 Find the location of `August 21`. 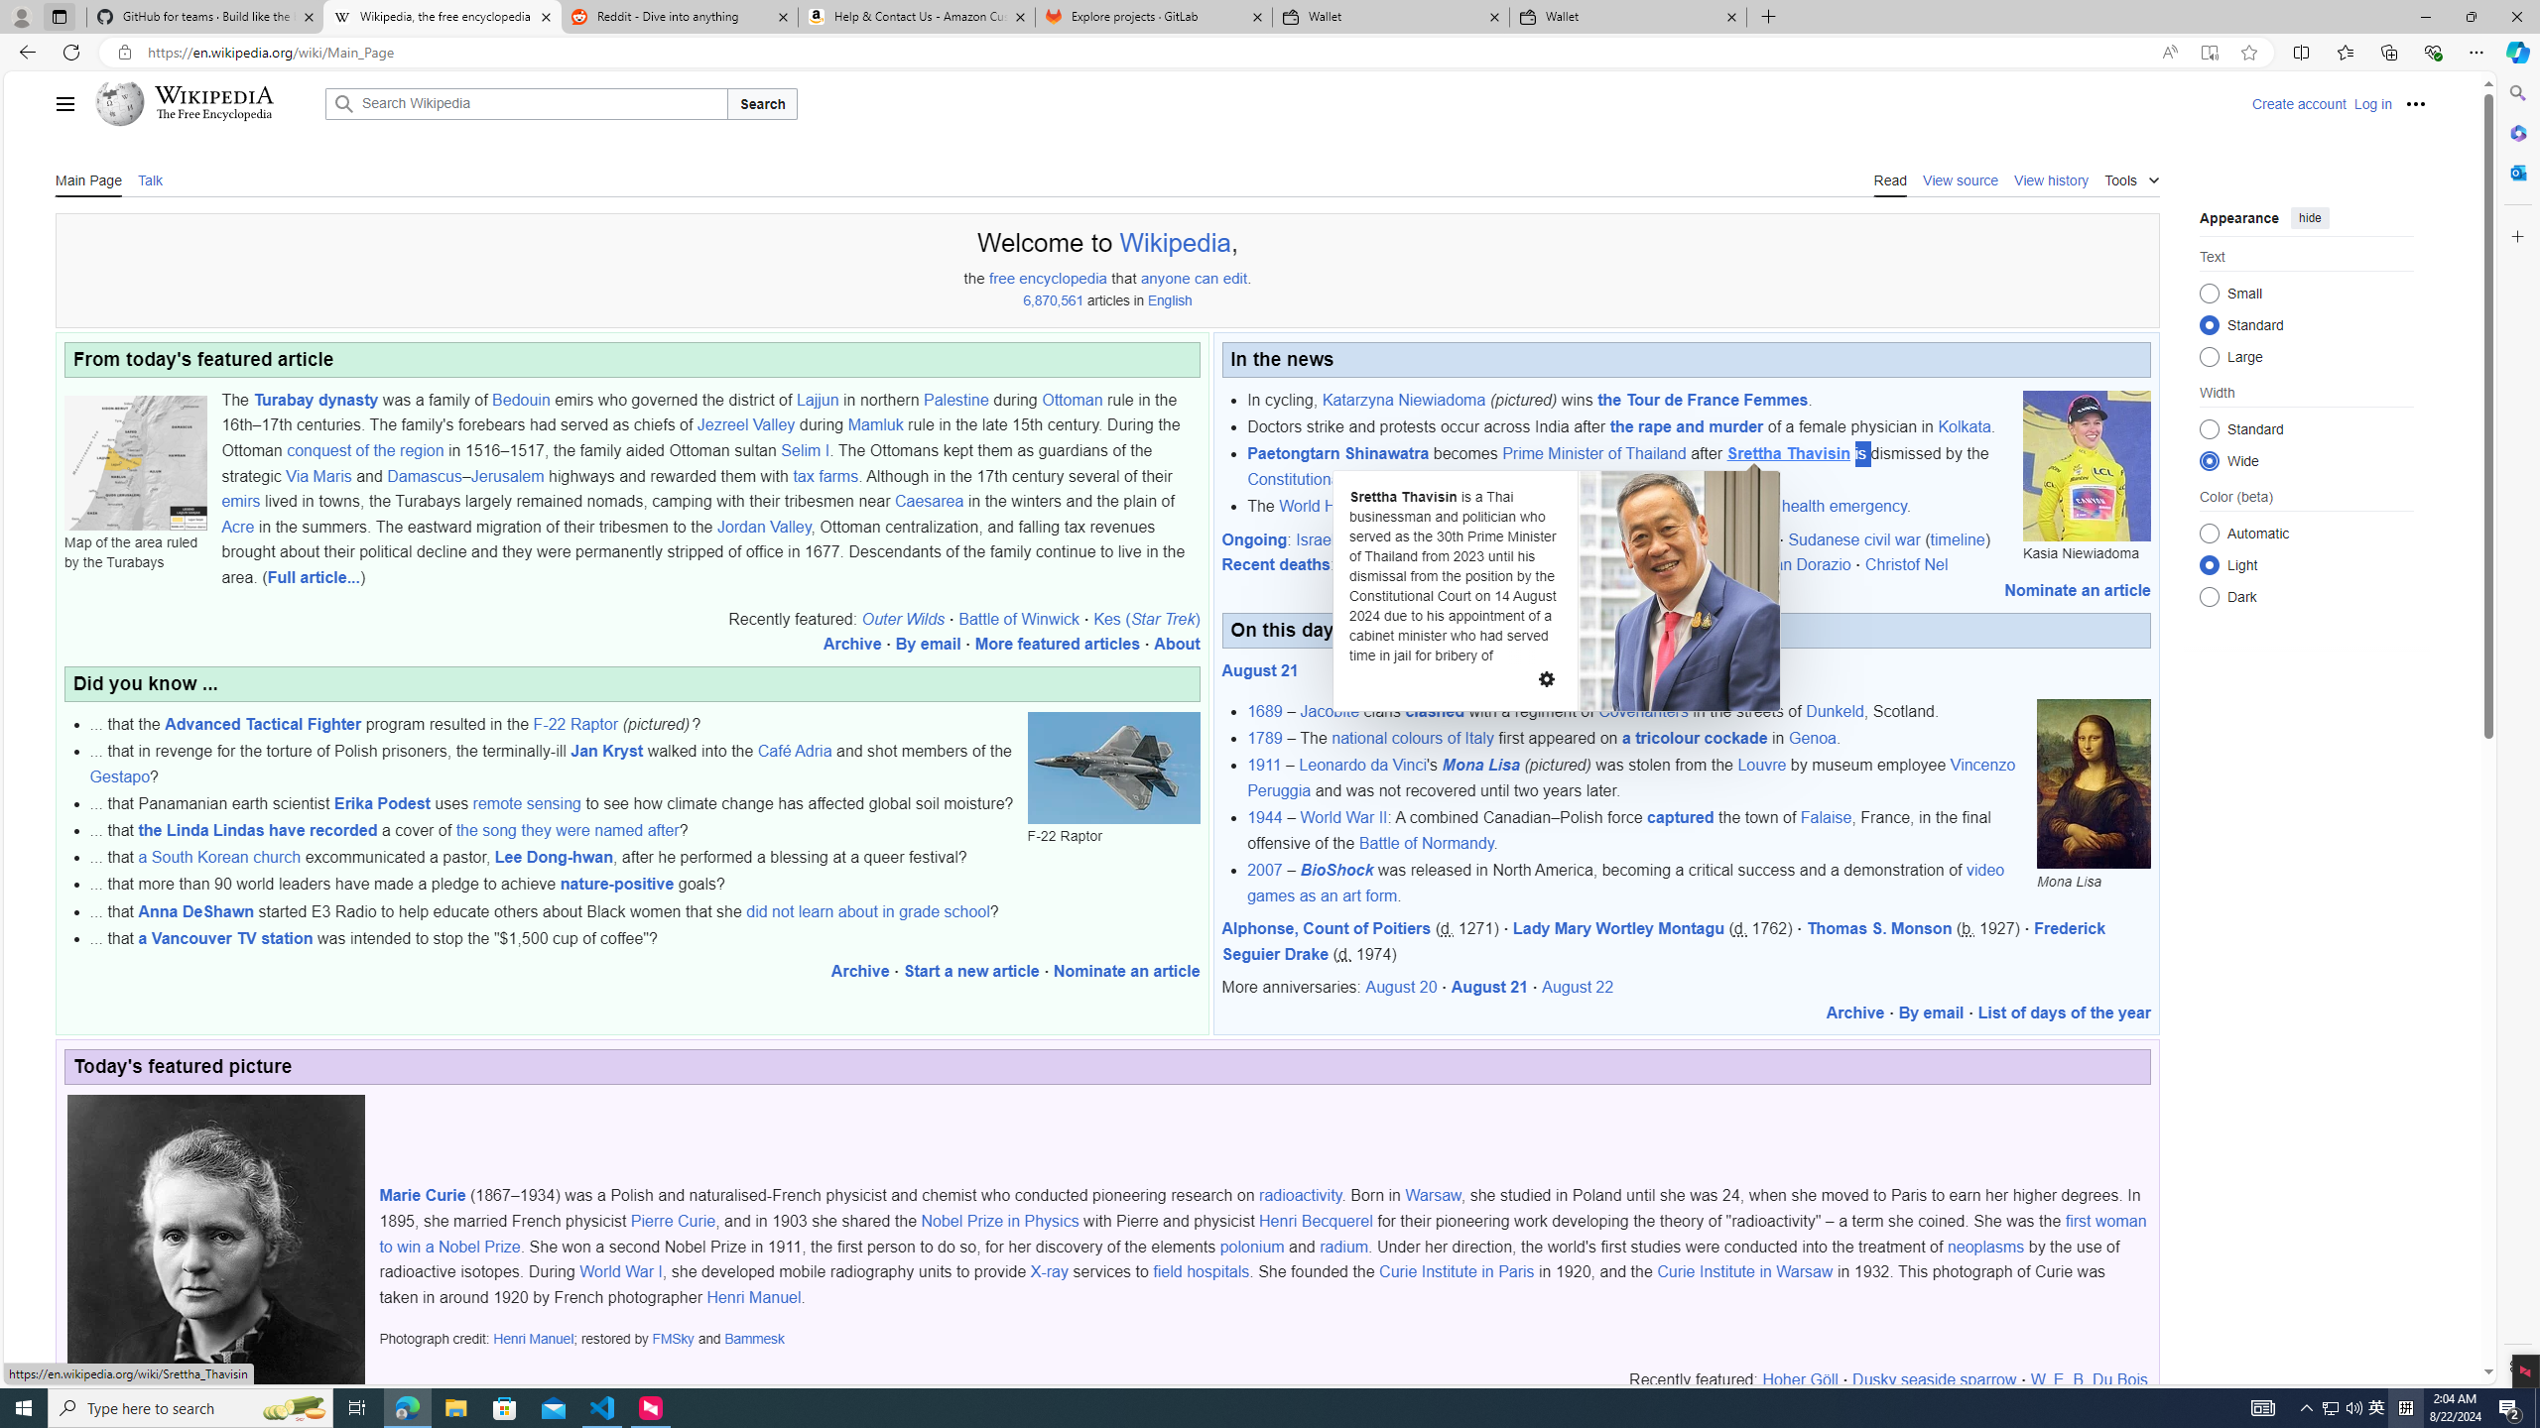

August 21 is located at coordinates (1489, 988).